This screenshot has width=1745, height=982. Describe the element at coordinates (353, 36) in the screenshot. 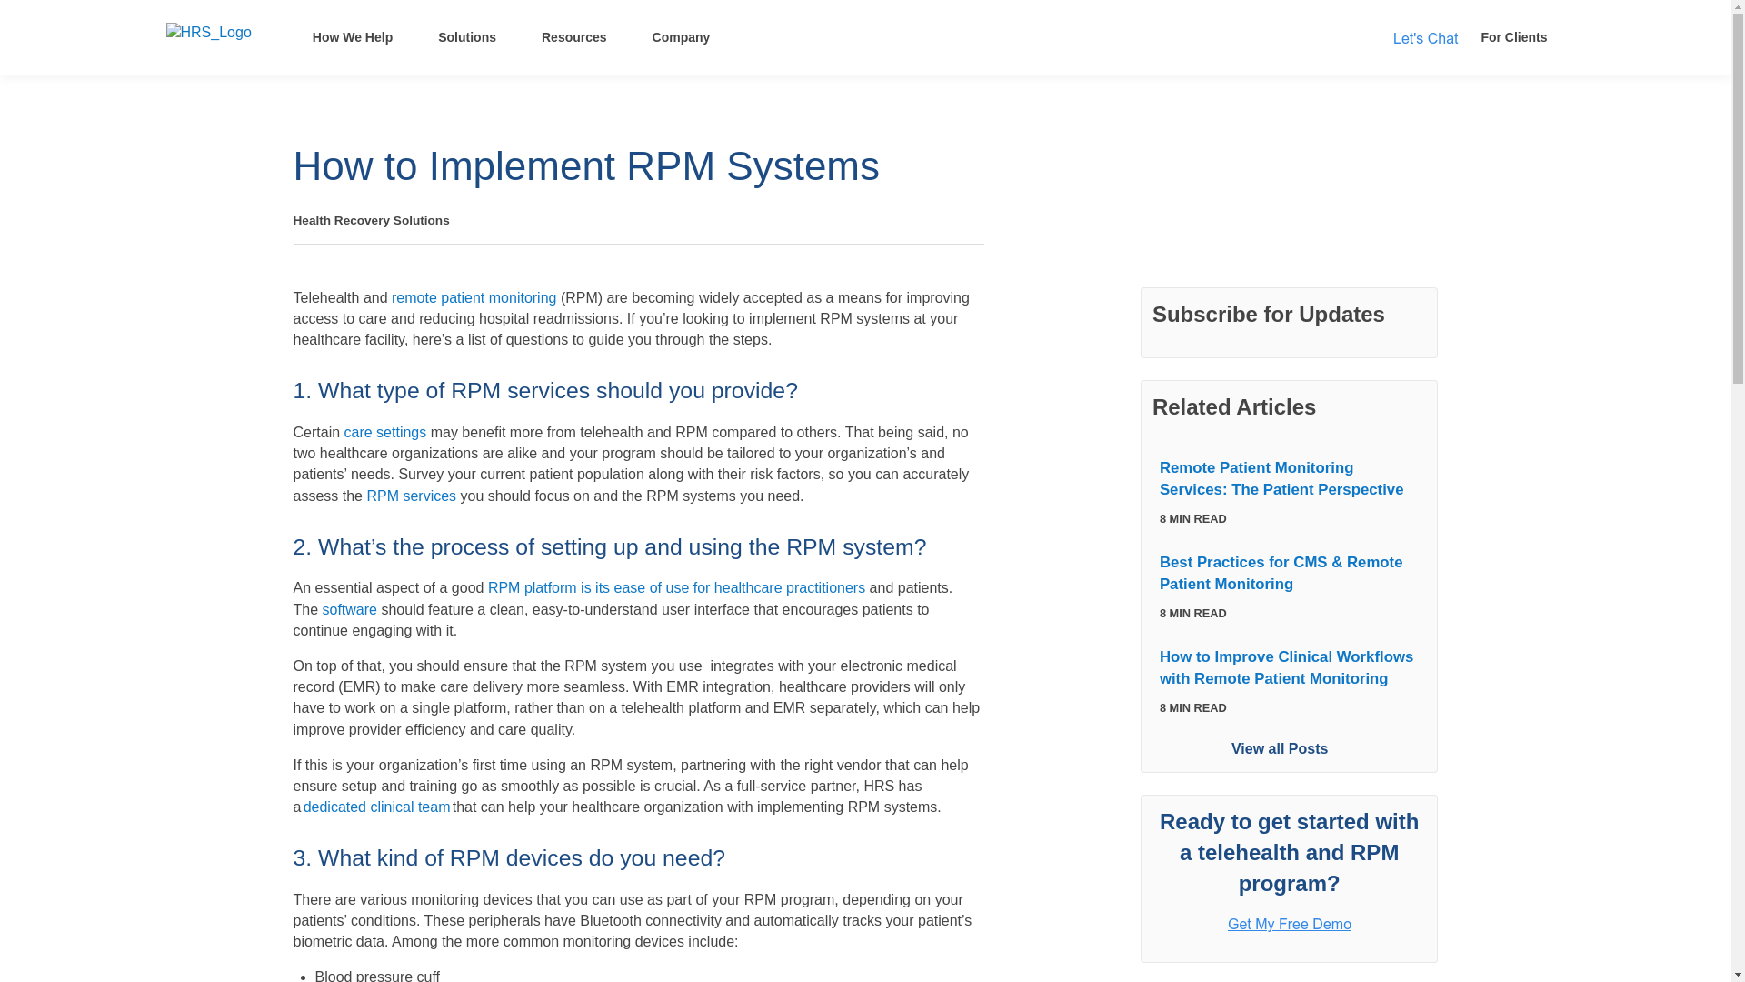

I see `How We Help` at that location.